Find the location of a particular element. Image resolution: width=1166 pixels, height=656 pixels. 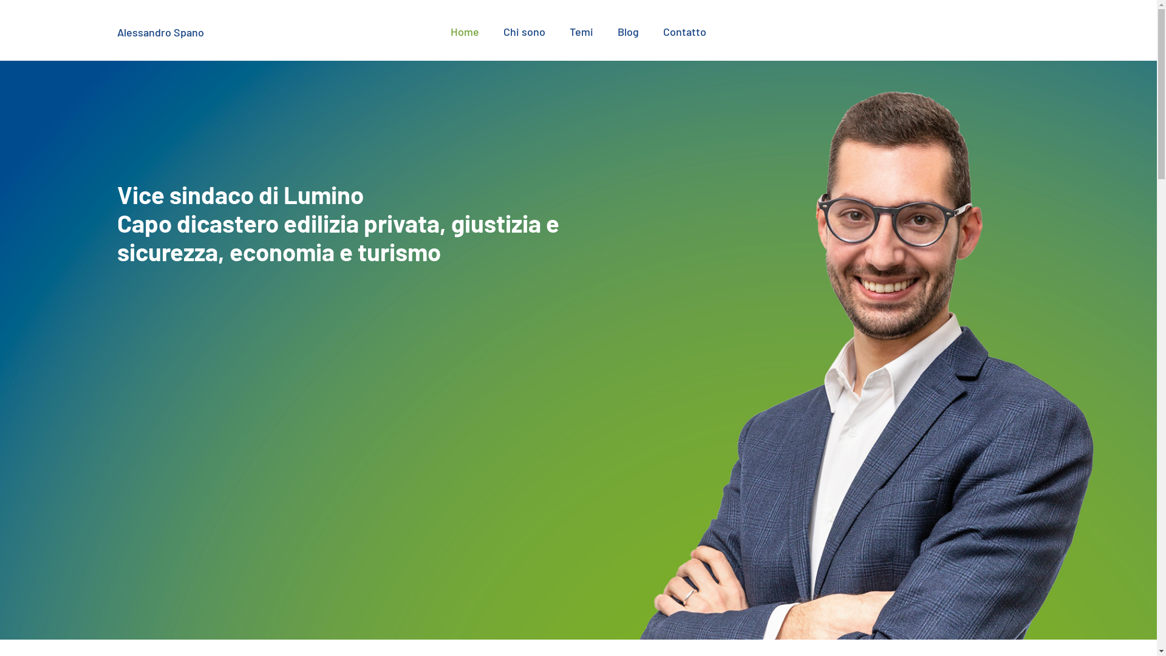

Home is located at coordinates (465, 31).